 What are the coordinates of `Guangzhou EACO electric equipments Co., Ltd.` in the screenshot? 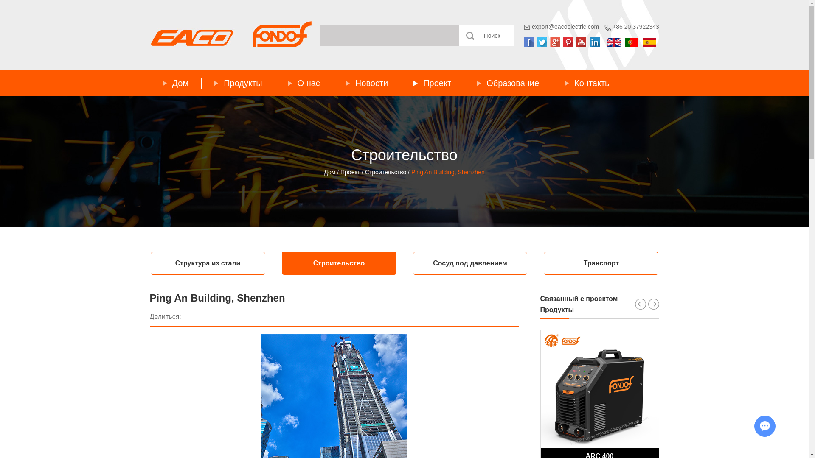 It's located at (230, 34).